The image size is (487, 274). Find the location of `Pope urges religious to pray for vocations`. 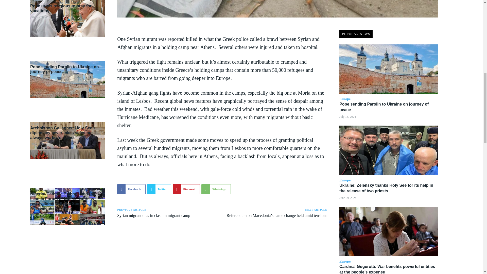

Pope urges religious to pray for vocations is located at coordinates (61, 8).